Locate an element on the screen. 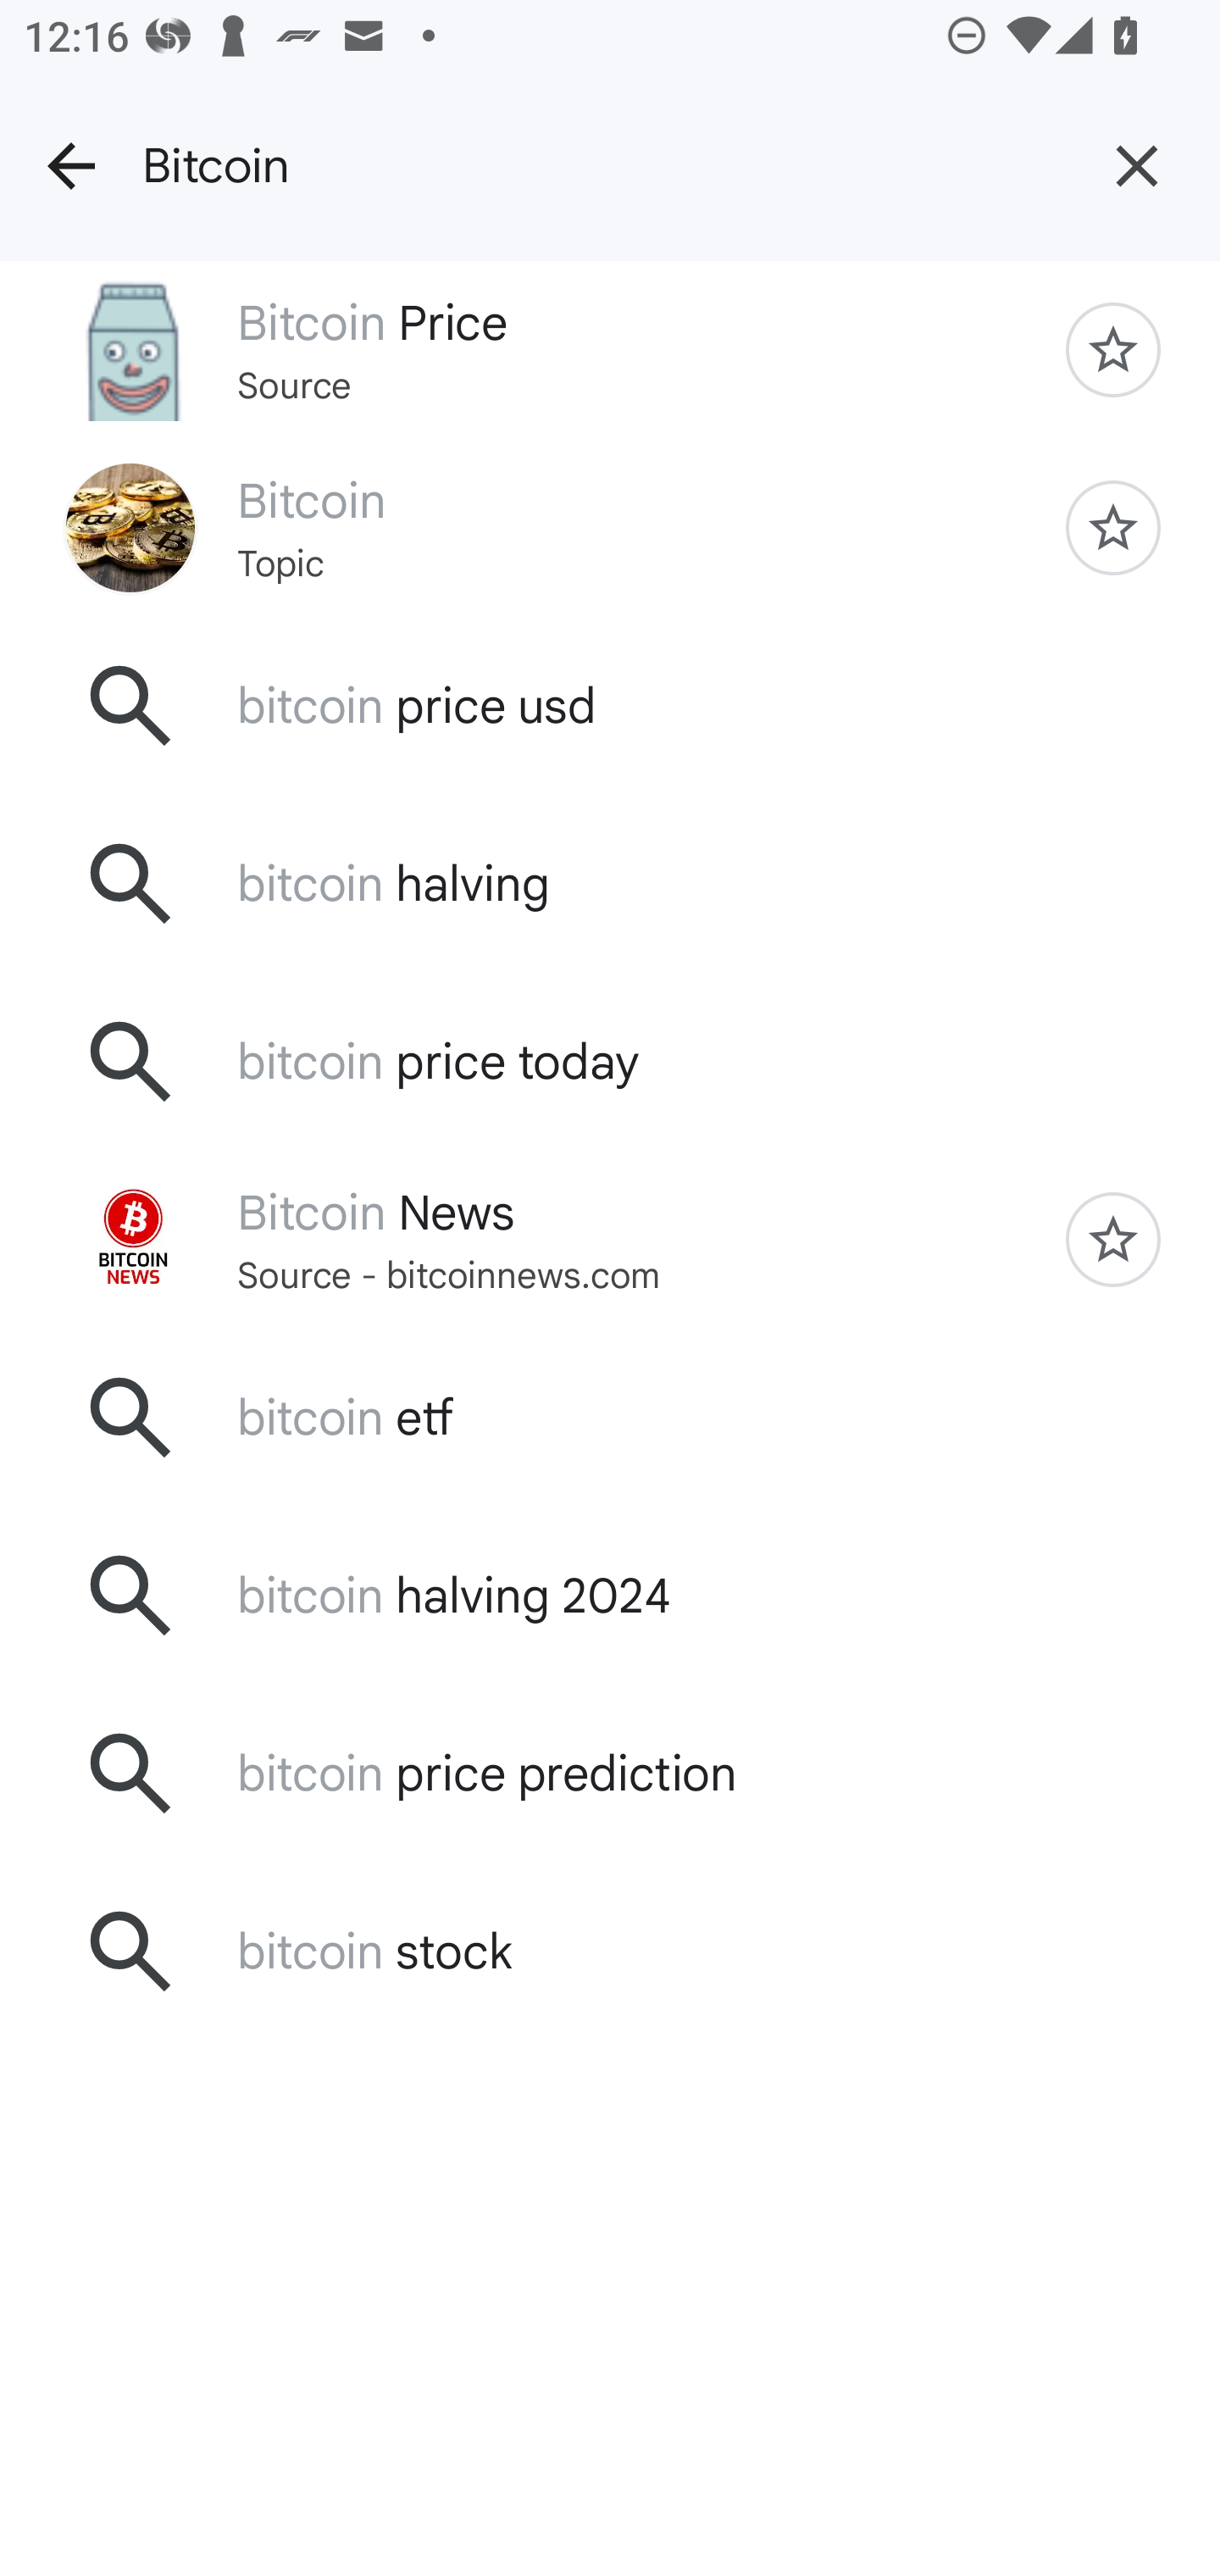 This screenshot has width=1220, height=2576. bitcoin price usd is located at coordinates (610, 705).